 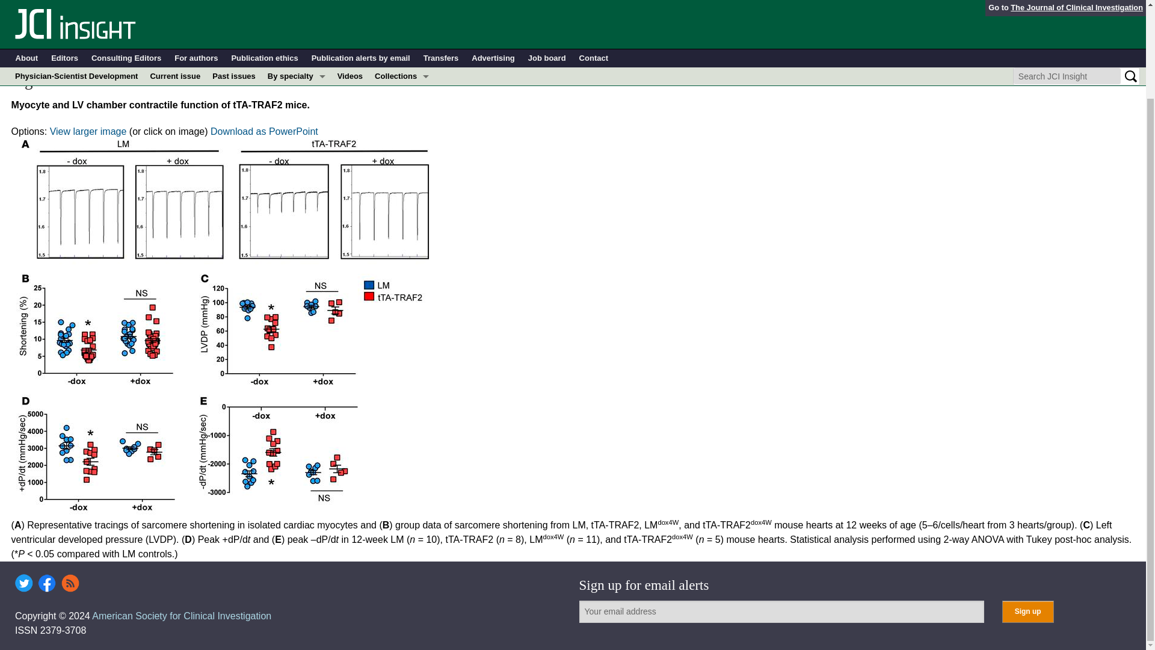 What do you see at coordinates (297, 113) in the screenshot?
I see `All ...` at bounding box center [297, 113].